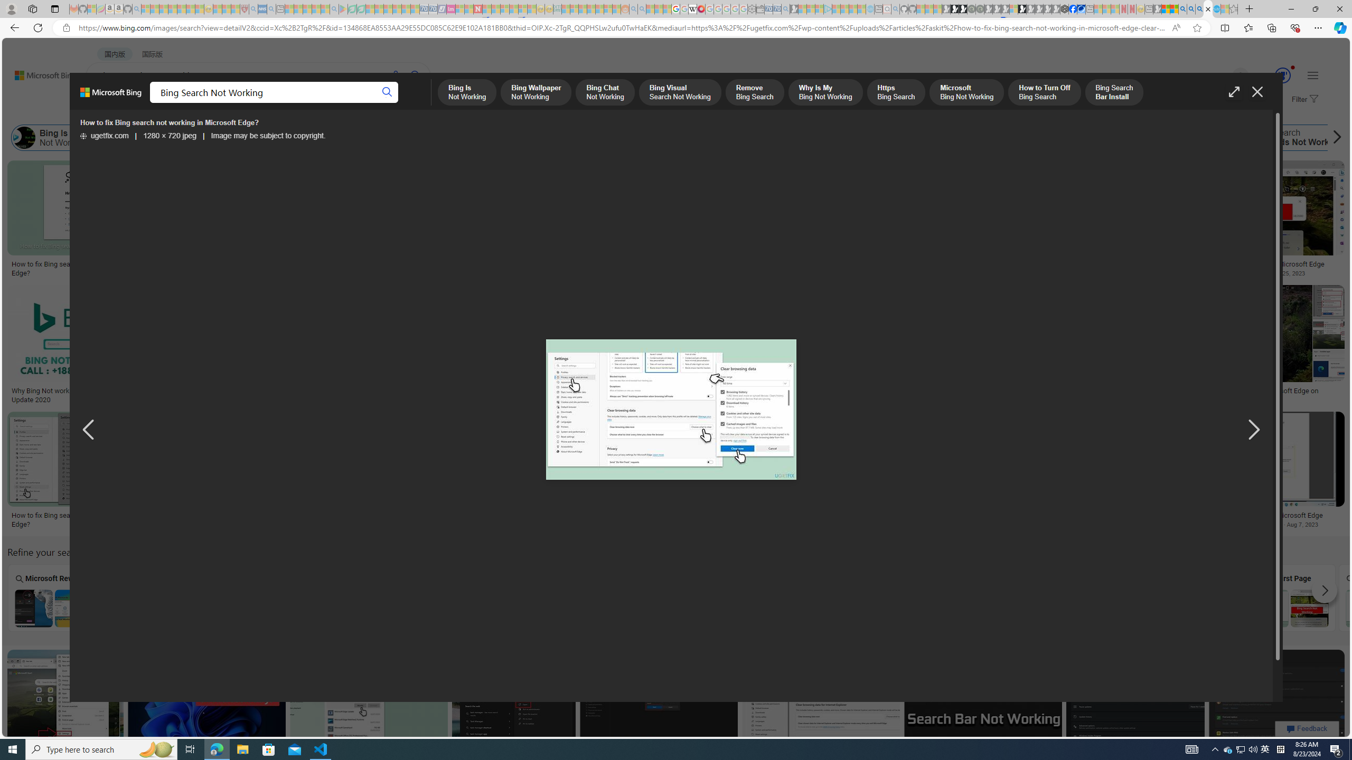  What do you see at coordinates (104, 136) in the screenshot?
I see `ugetfix.com` at bounding box center [104, 136].